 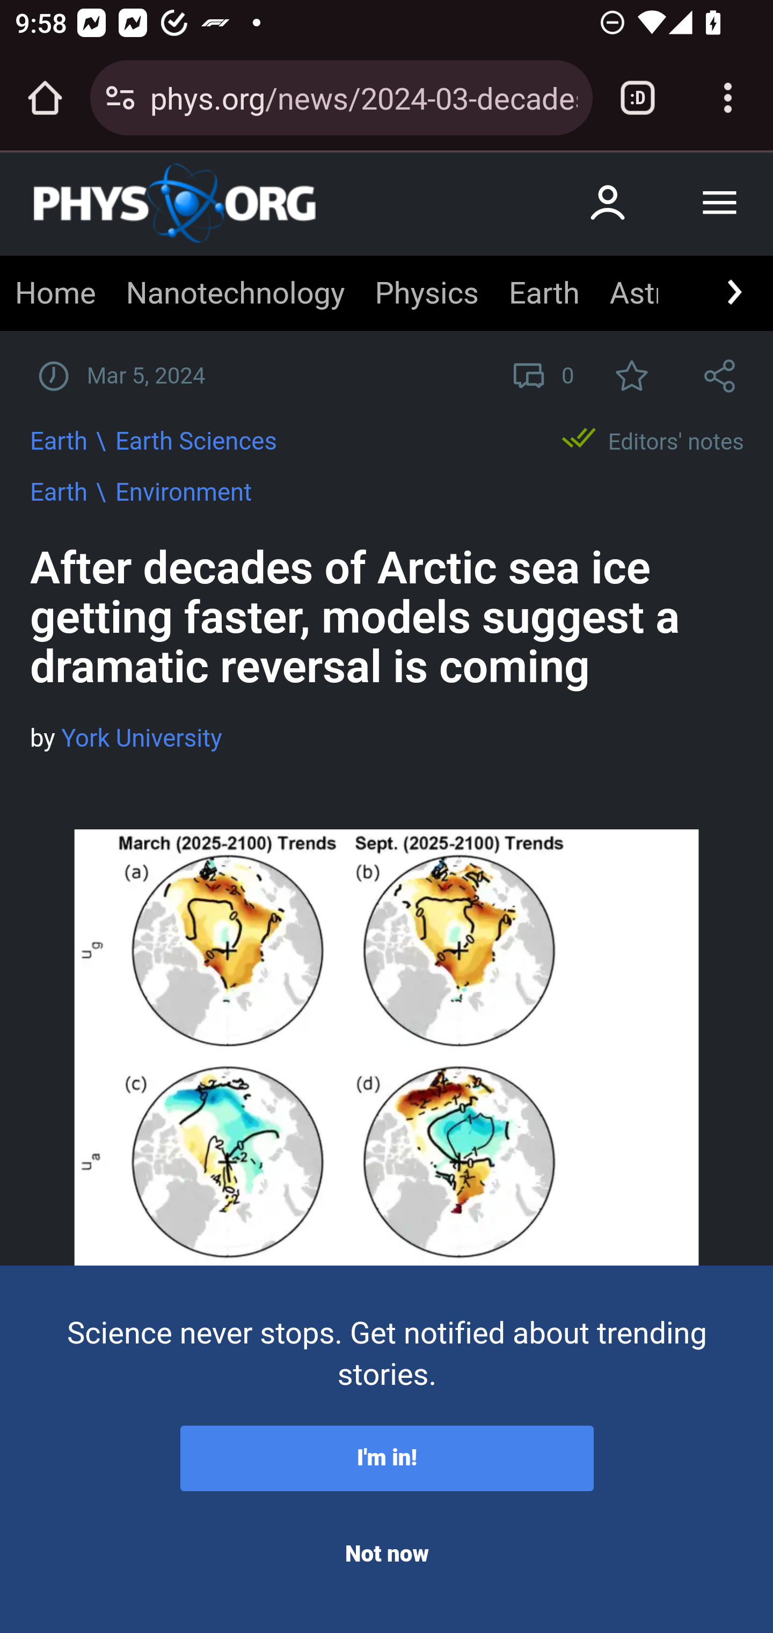 I want to click on , so click(x=608, y=202).